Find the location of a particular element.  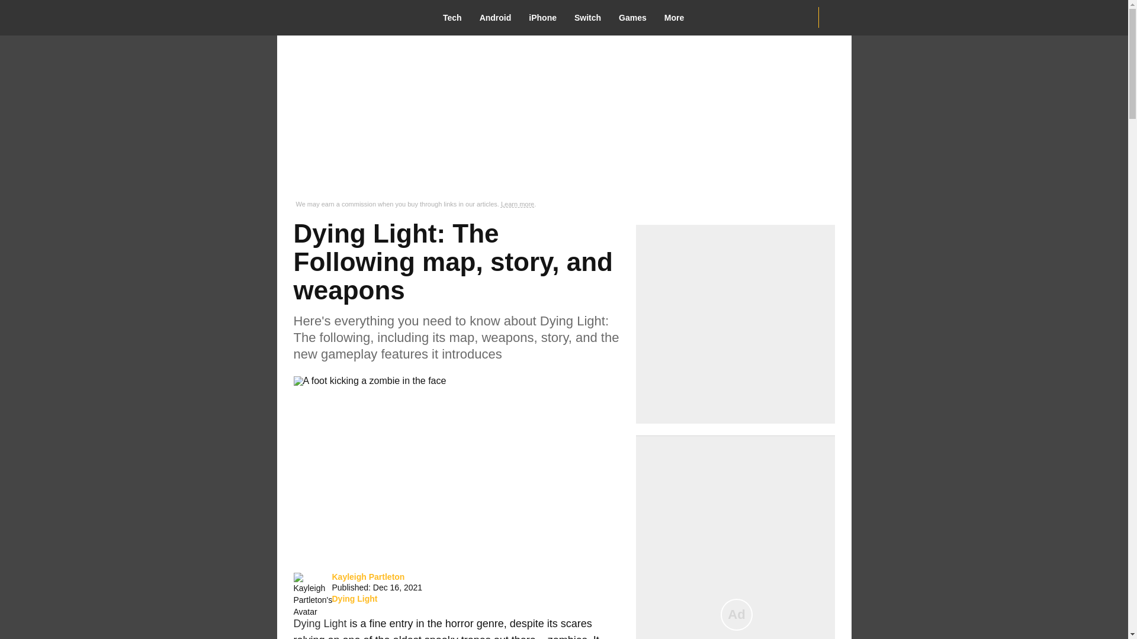

Learn more is located at coordinates (518, 204).